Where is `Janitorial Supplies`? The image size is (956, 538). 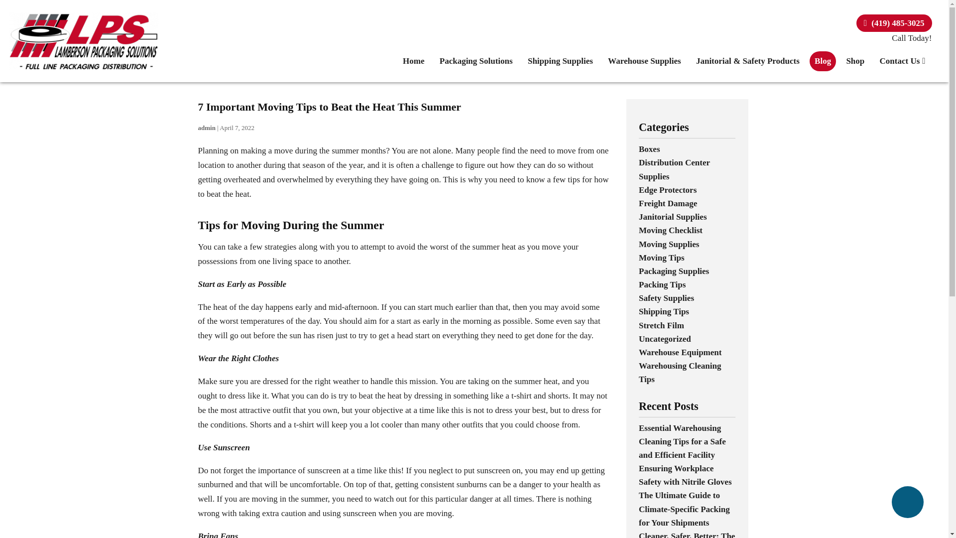 Janitorial Supplies is located at coordinates (673, 216).